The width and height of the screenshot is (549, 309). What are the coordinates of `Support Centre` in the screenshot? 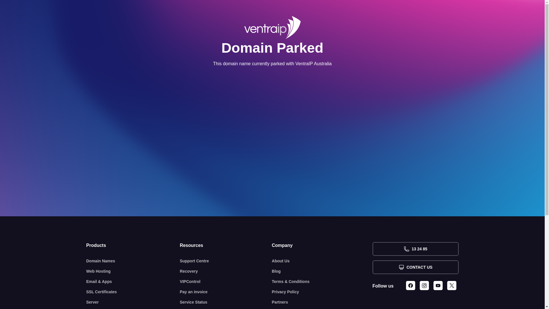 It's located at (226, 261).